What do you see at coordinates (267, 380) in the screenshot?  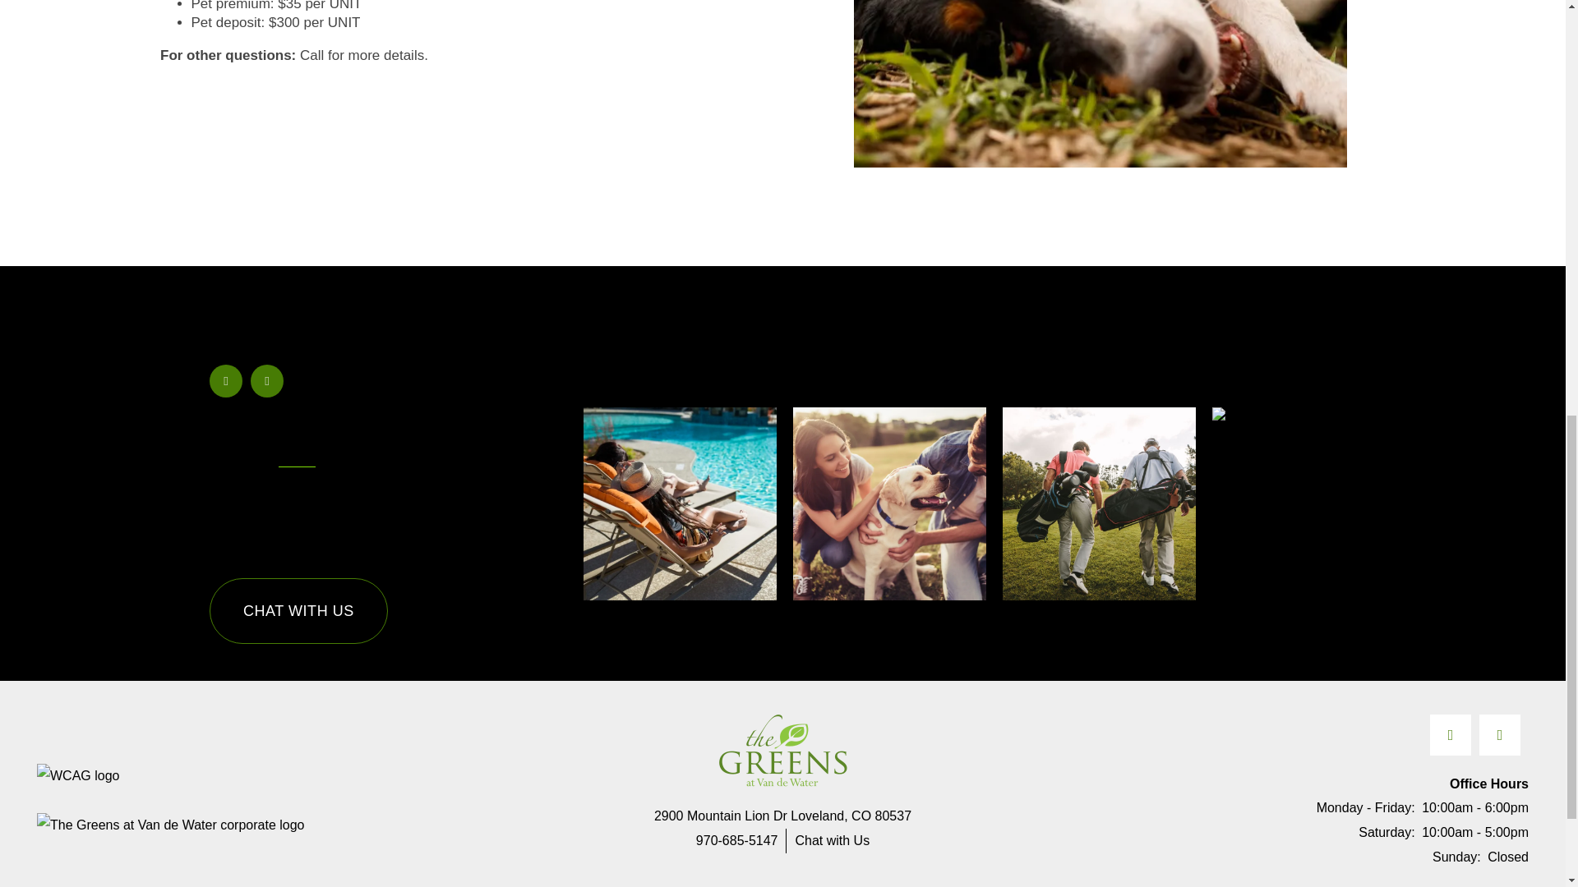 I see `Google My Business` at bounding box center [267, 380].